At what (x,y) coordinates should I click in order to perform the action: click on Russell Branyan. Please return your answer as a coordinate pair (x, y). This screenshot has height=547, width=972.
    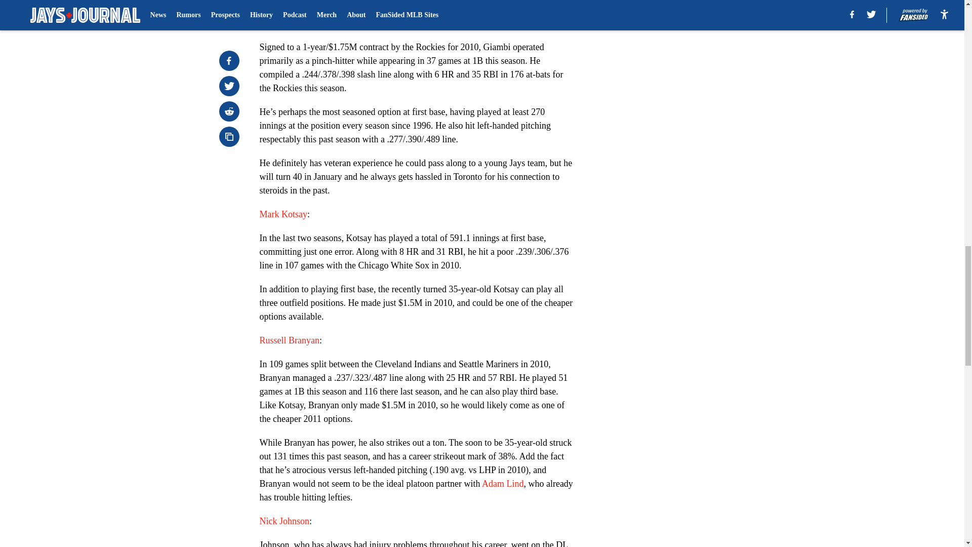
    Looking at the image, I should click on (290, 340).